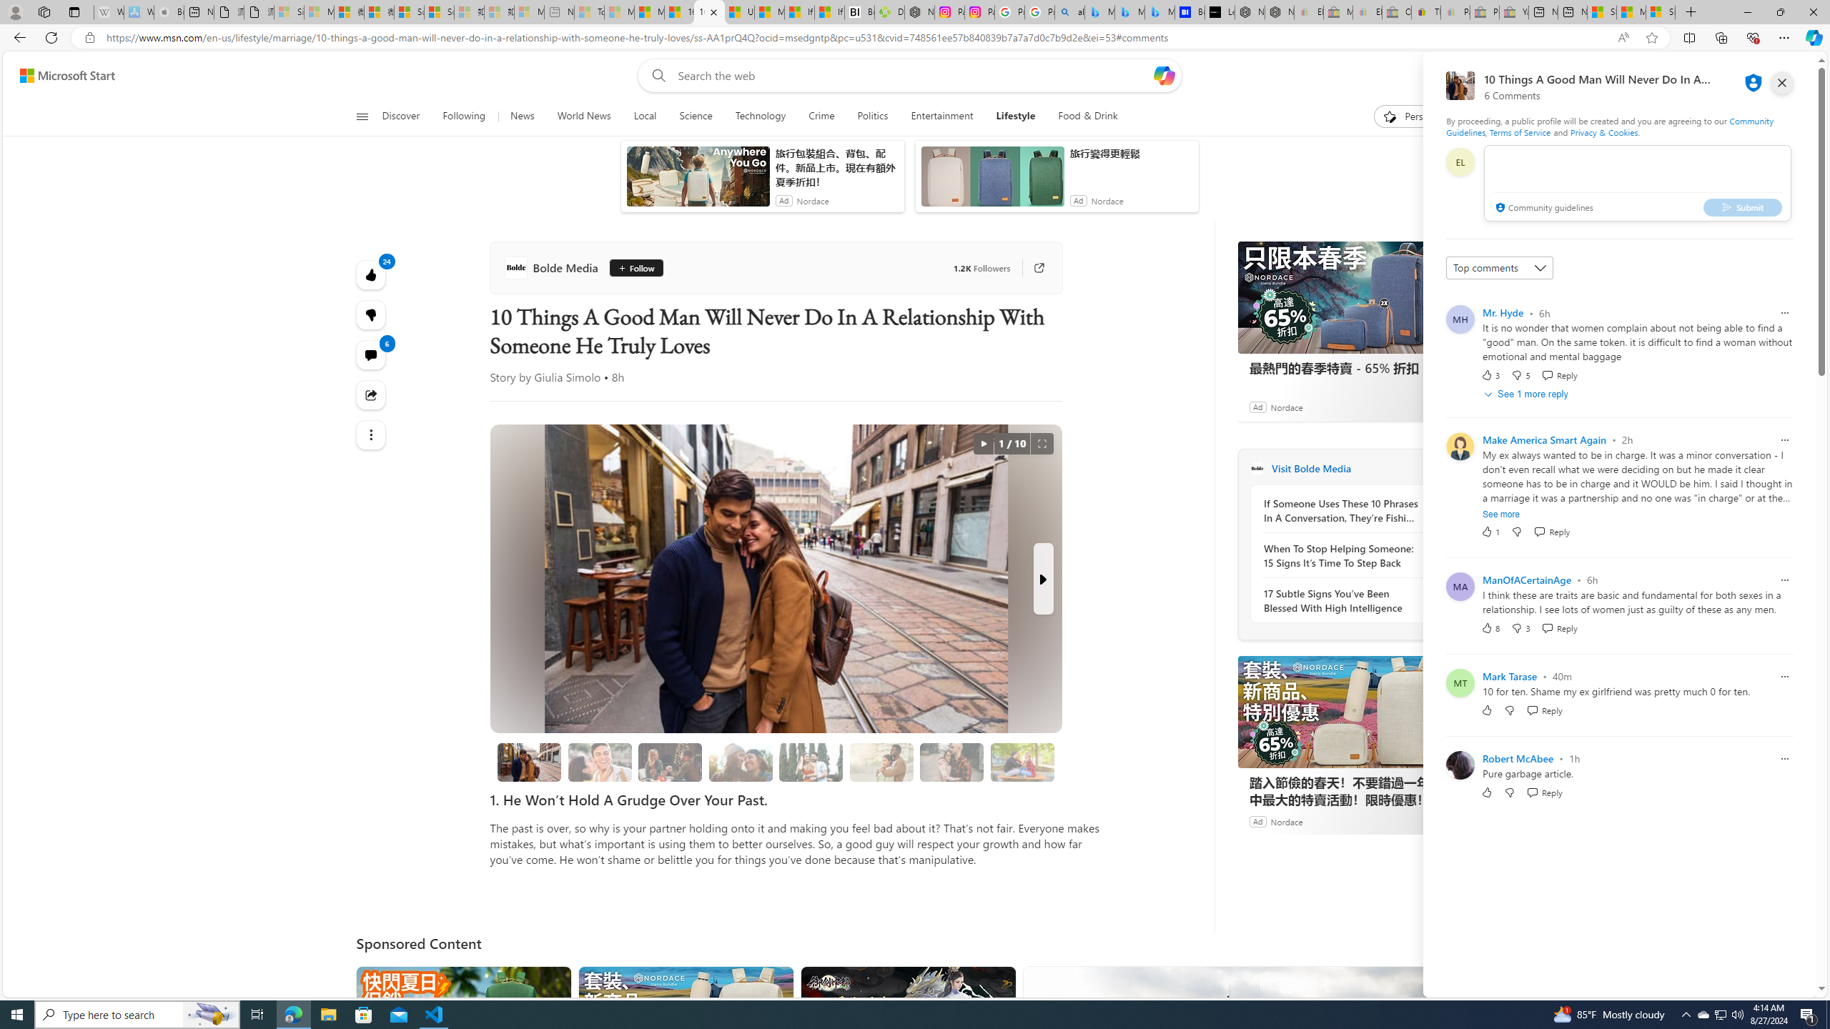 This screenshot has width=1830, height=1029. I want to click on Submit, so click(1743, 207).